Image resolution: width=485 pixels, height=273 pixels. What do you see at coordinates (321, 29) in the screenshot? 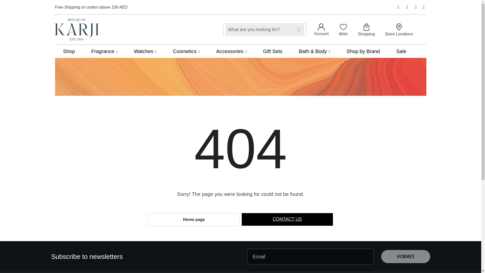
I see `Account` at bounding box center [321, 29].